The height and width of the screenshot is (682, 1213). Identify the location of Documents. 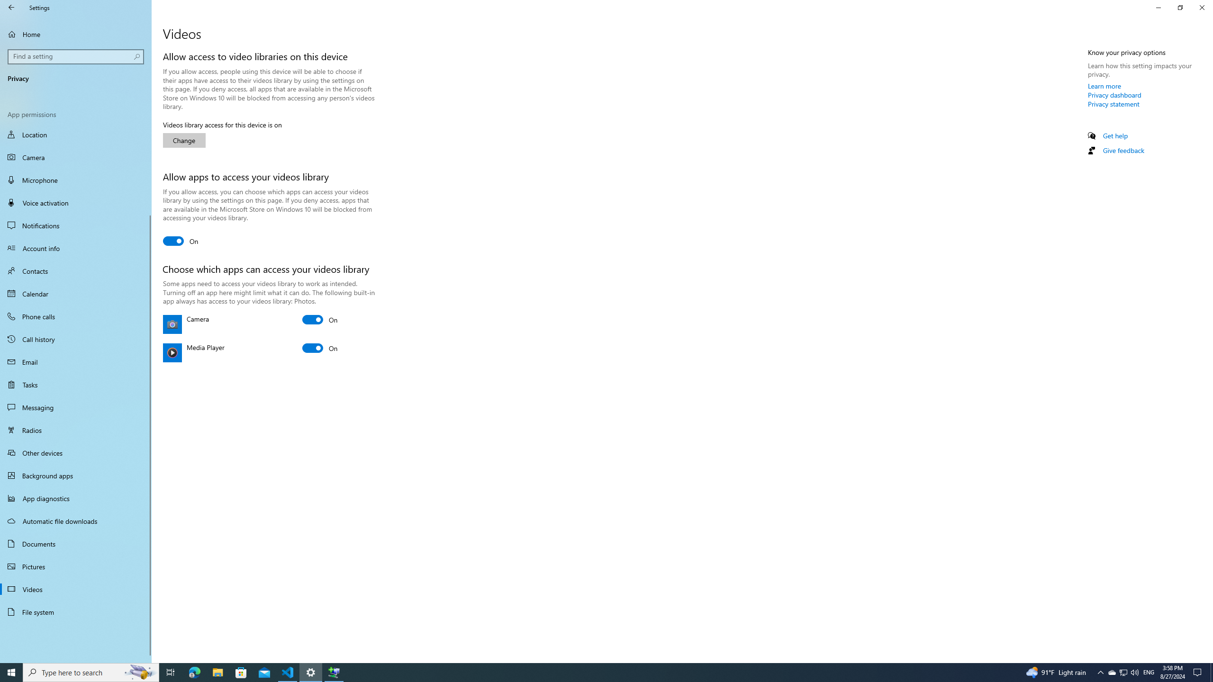
(76, 544).